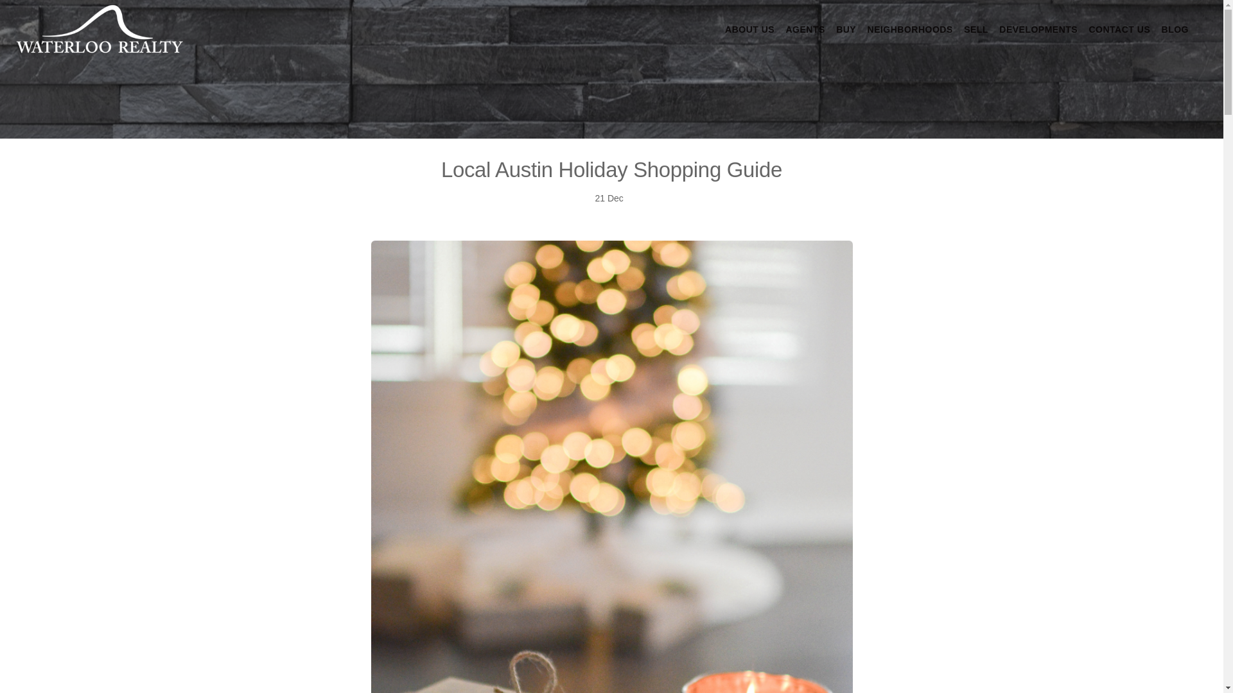 This screenshot has height=693, width=1233. I want to click on DEVELOPMENTS, so click(1038, 30).